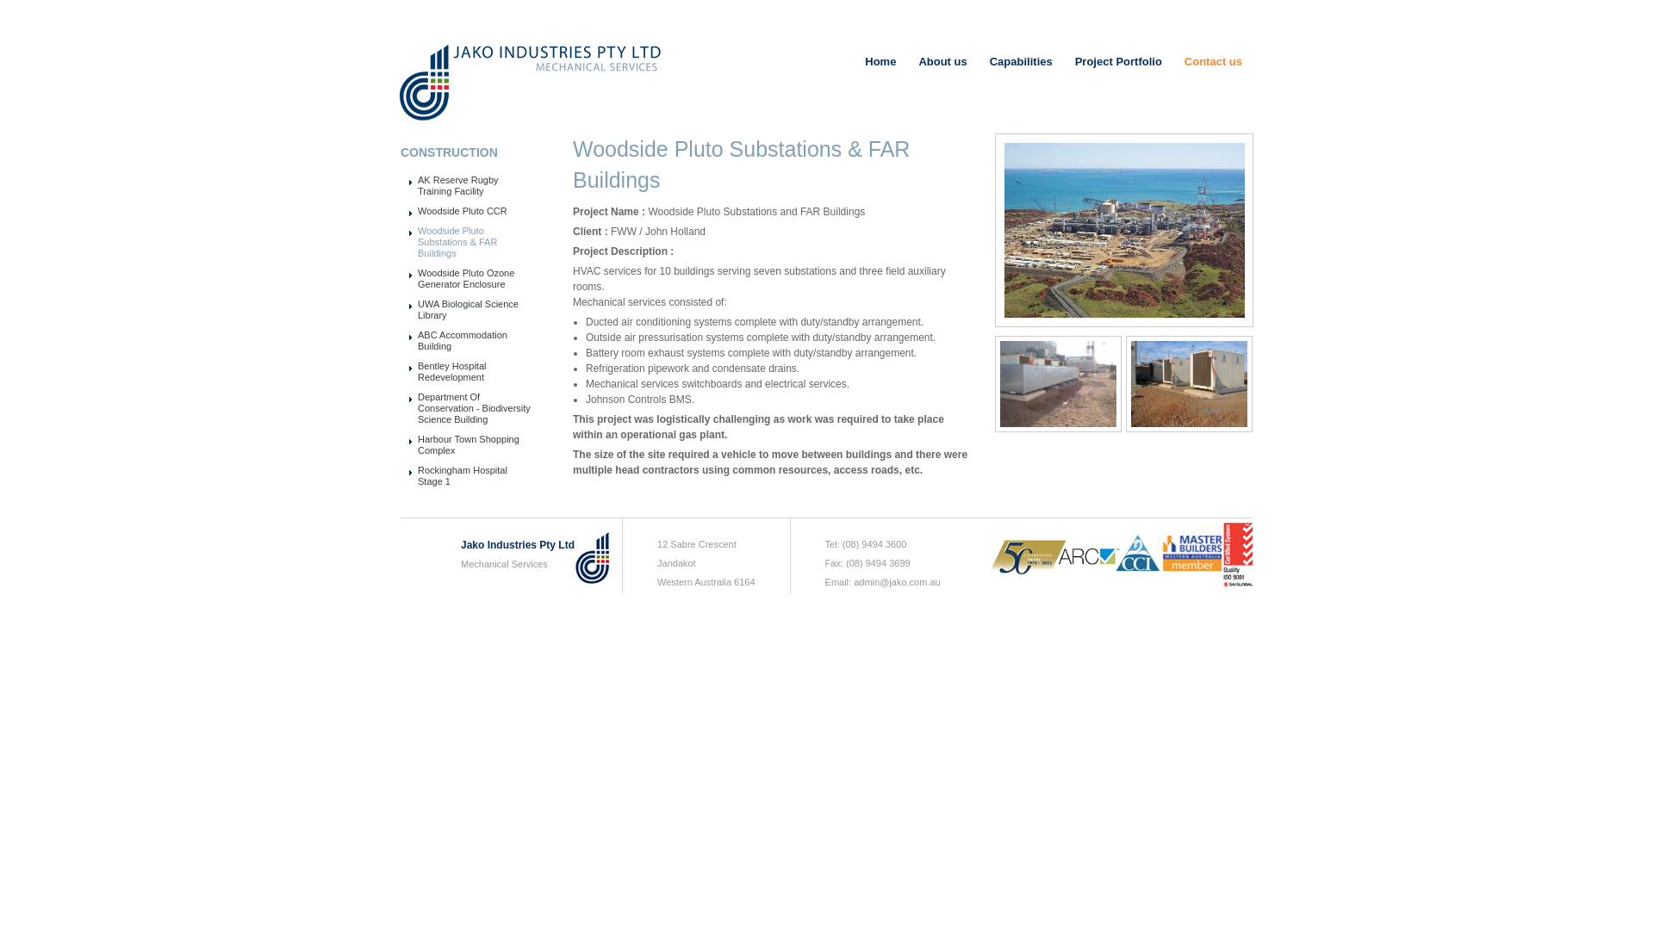 The image size is (1654, 930). I want to click on Home, so click(880, 62).